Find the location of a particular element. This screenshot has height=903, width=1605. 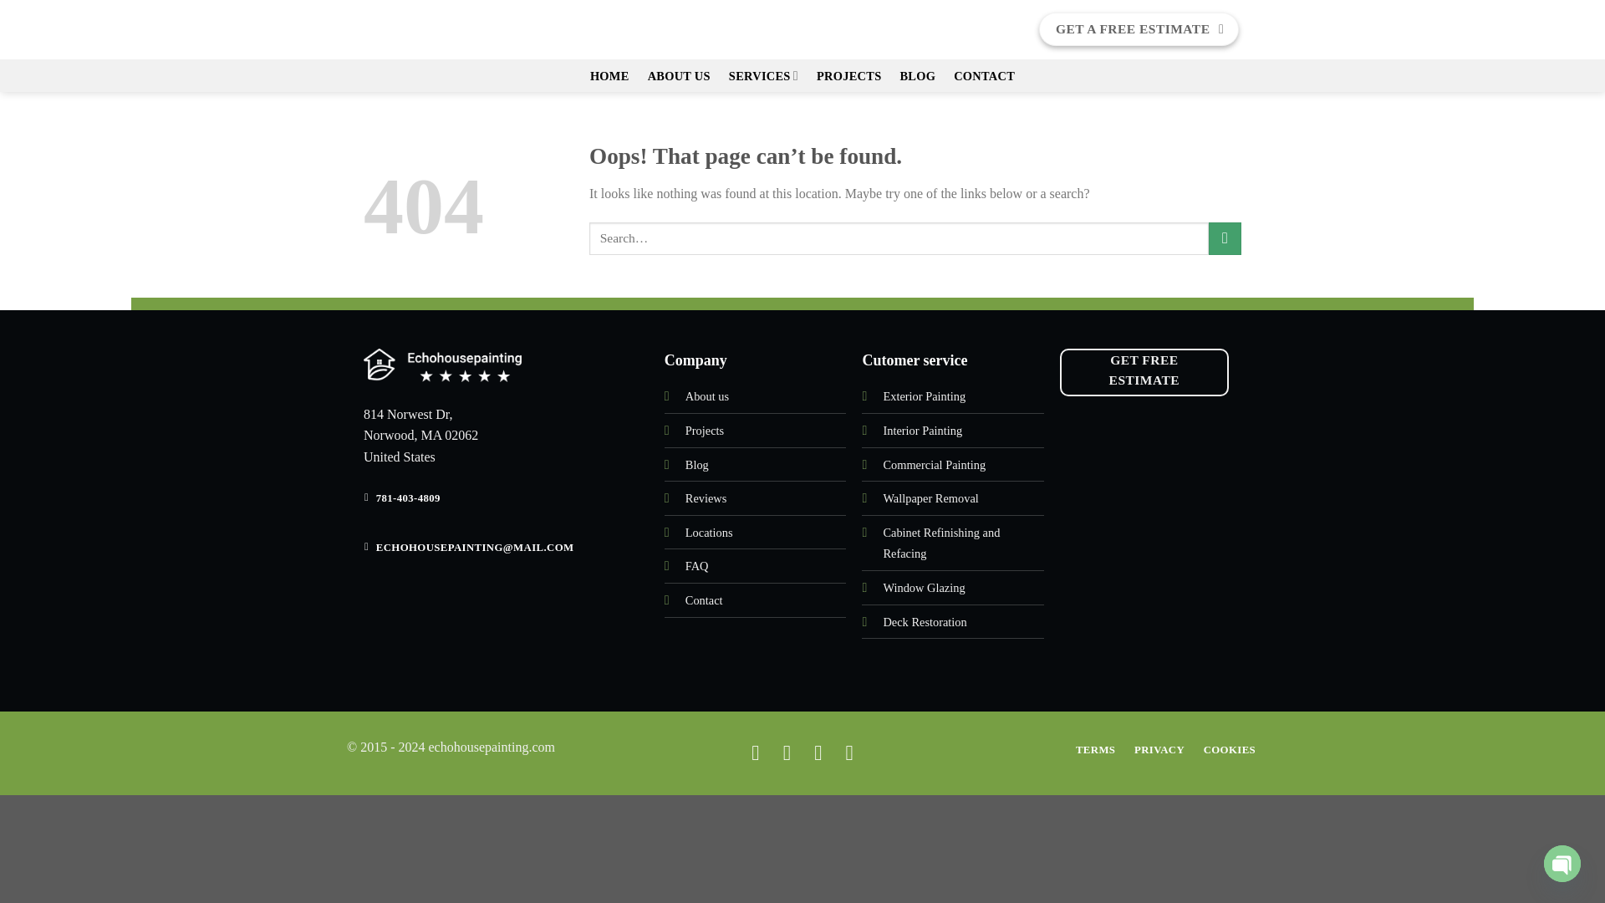

ABOUT US is located at coordinates (679, 76).